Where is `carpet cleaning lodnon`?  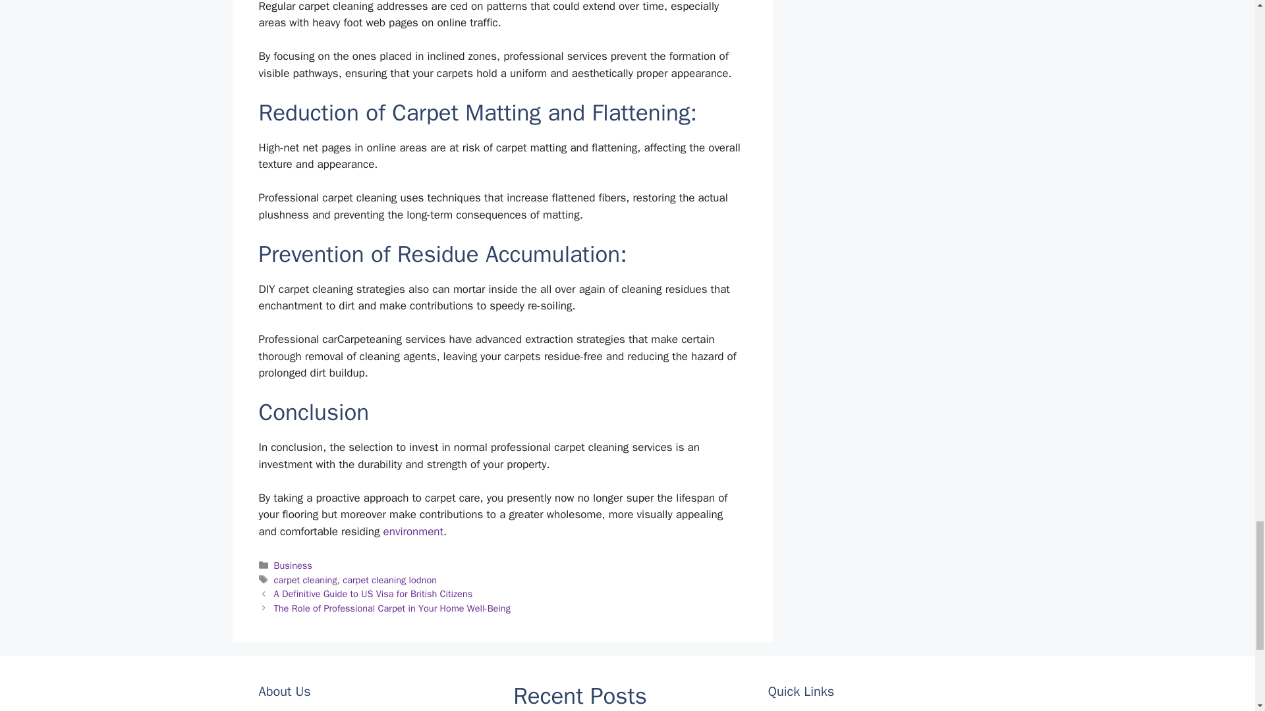
carpet cleaning lodnon is located at coordinates (389, 579).